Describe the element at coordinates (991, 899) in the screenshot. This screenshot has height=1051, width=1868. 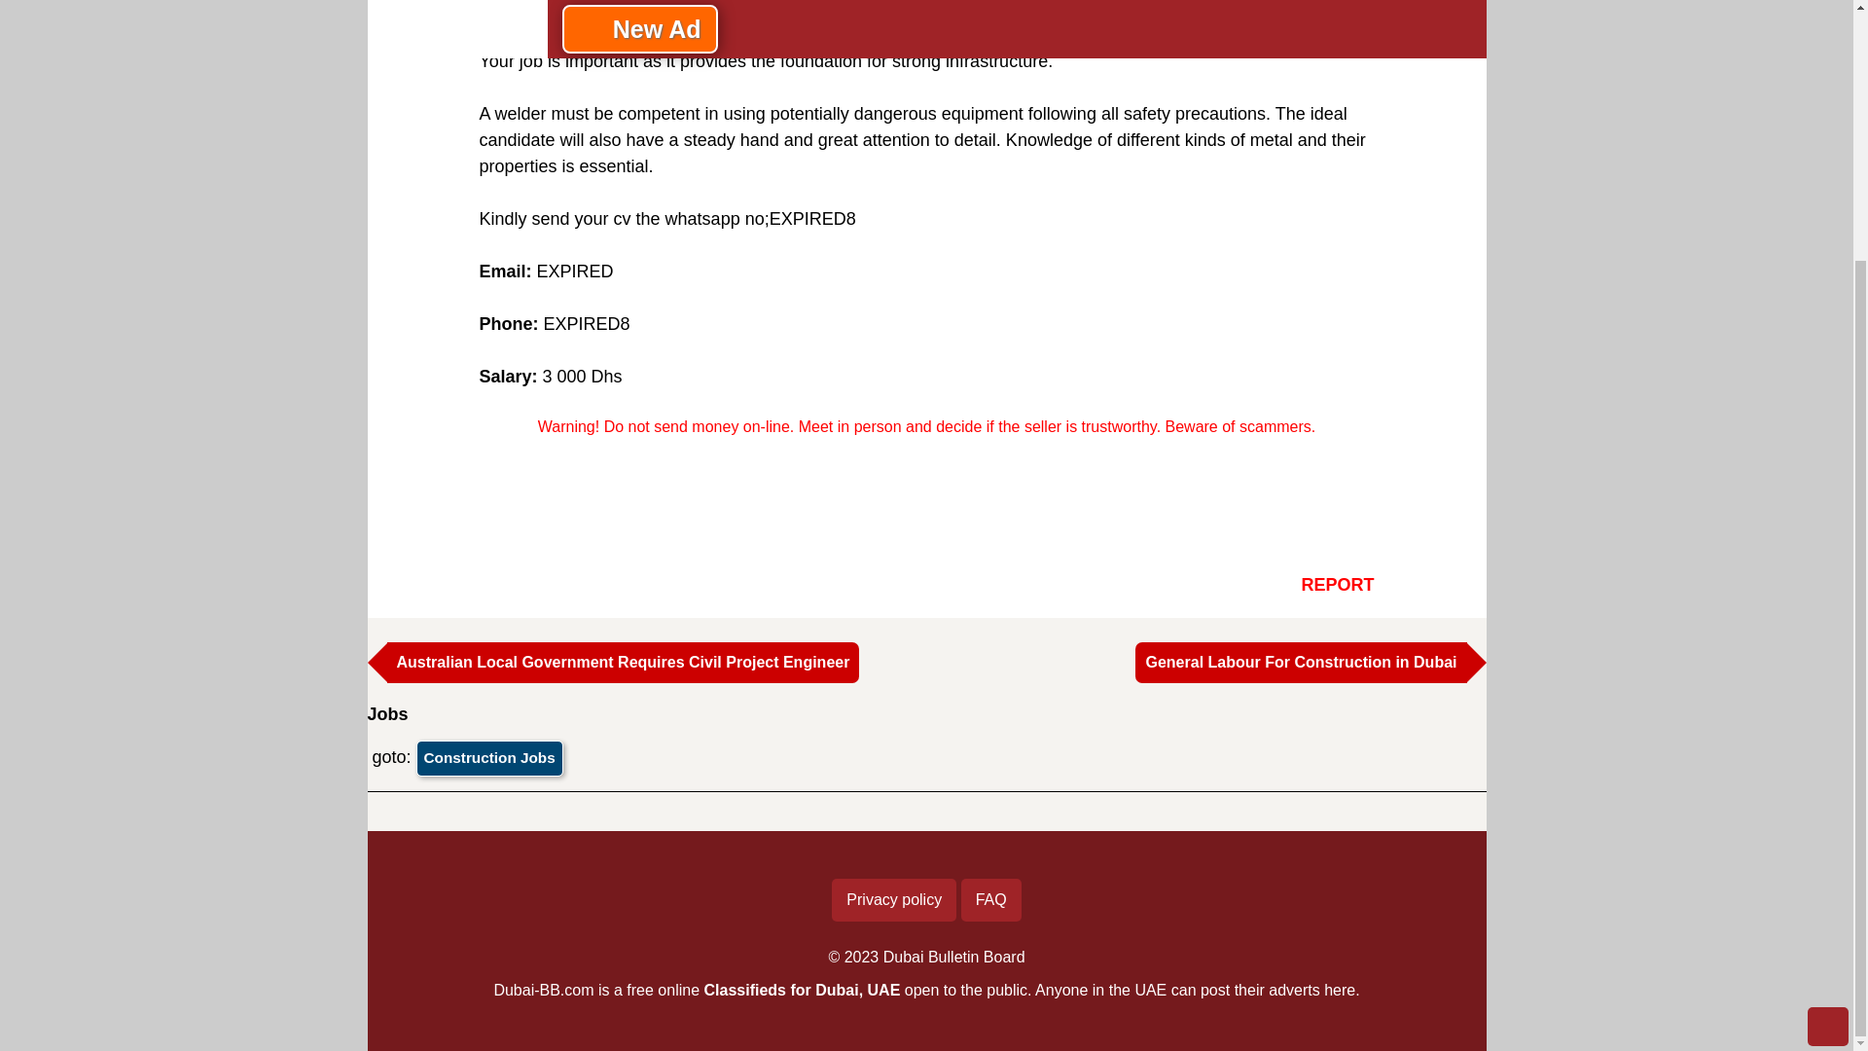
I see `FAQ` at that location.